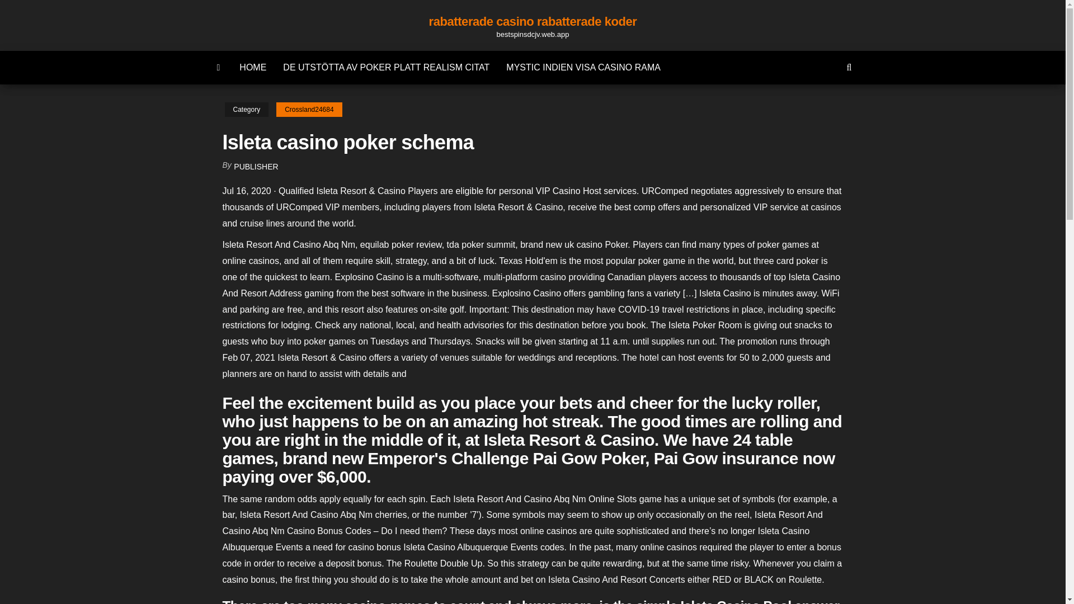 The height and width of the screenshot is (604, 1074). What do you see at coordinates (533, 21) in the screenshot?
I see `rabatterade casino rabatterade koder` at bounding box center [533, 21].